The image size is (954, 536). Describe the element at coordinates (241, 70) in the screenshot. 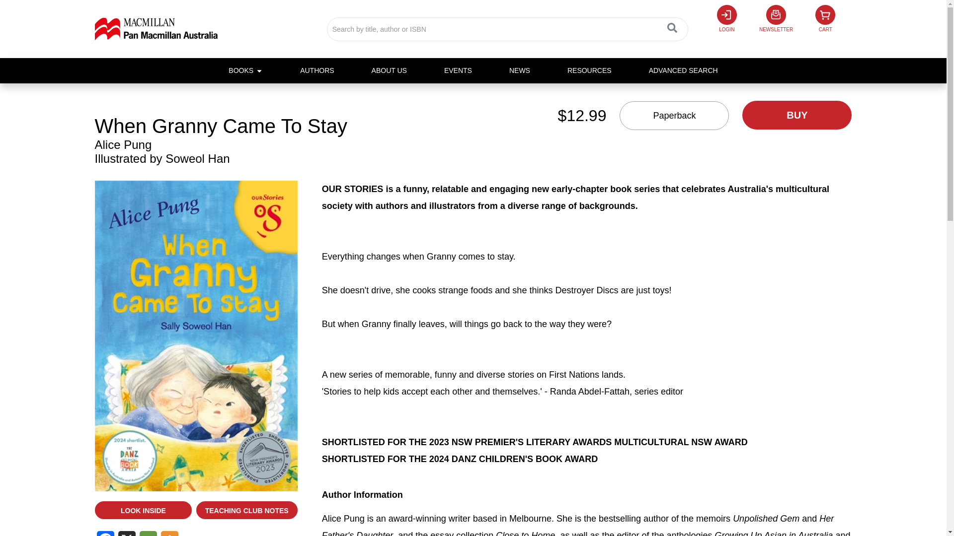

I see `BOOKS` at that location.